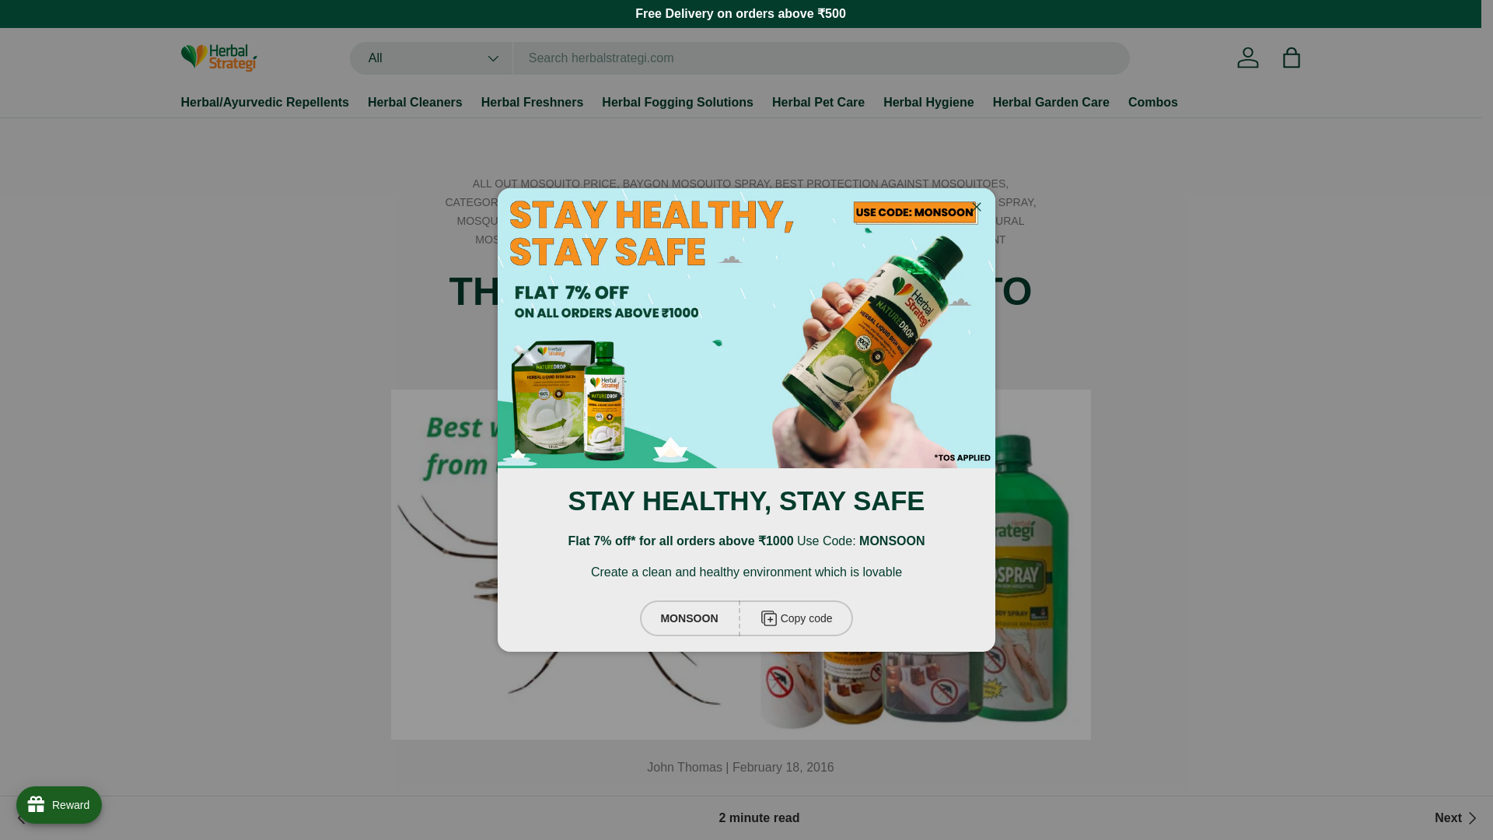  I want to click on Herbal Cleaners, so click(415, 103).